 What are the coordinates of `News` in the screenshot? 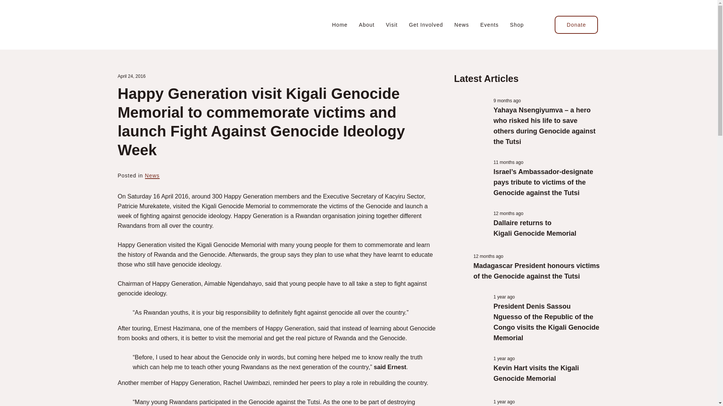 It's located at (462, 25).